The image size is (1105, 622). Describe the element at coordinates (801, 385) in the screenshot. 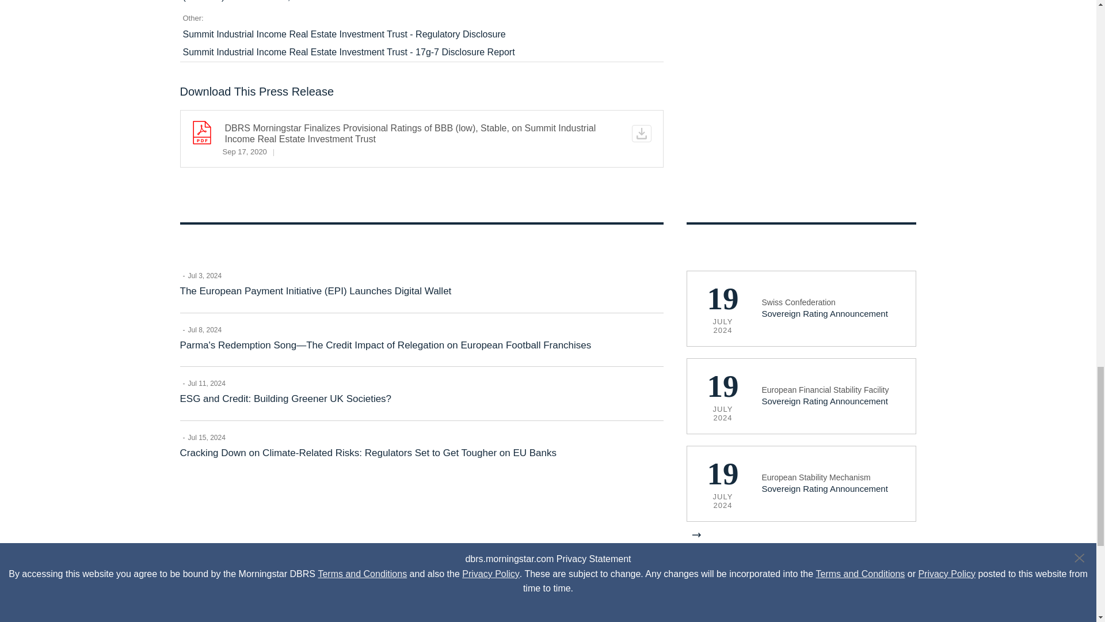

I see `Related Events` at that location.